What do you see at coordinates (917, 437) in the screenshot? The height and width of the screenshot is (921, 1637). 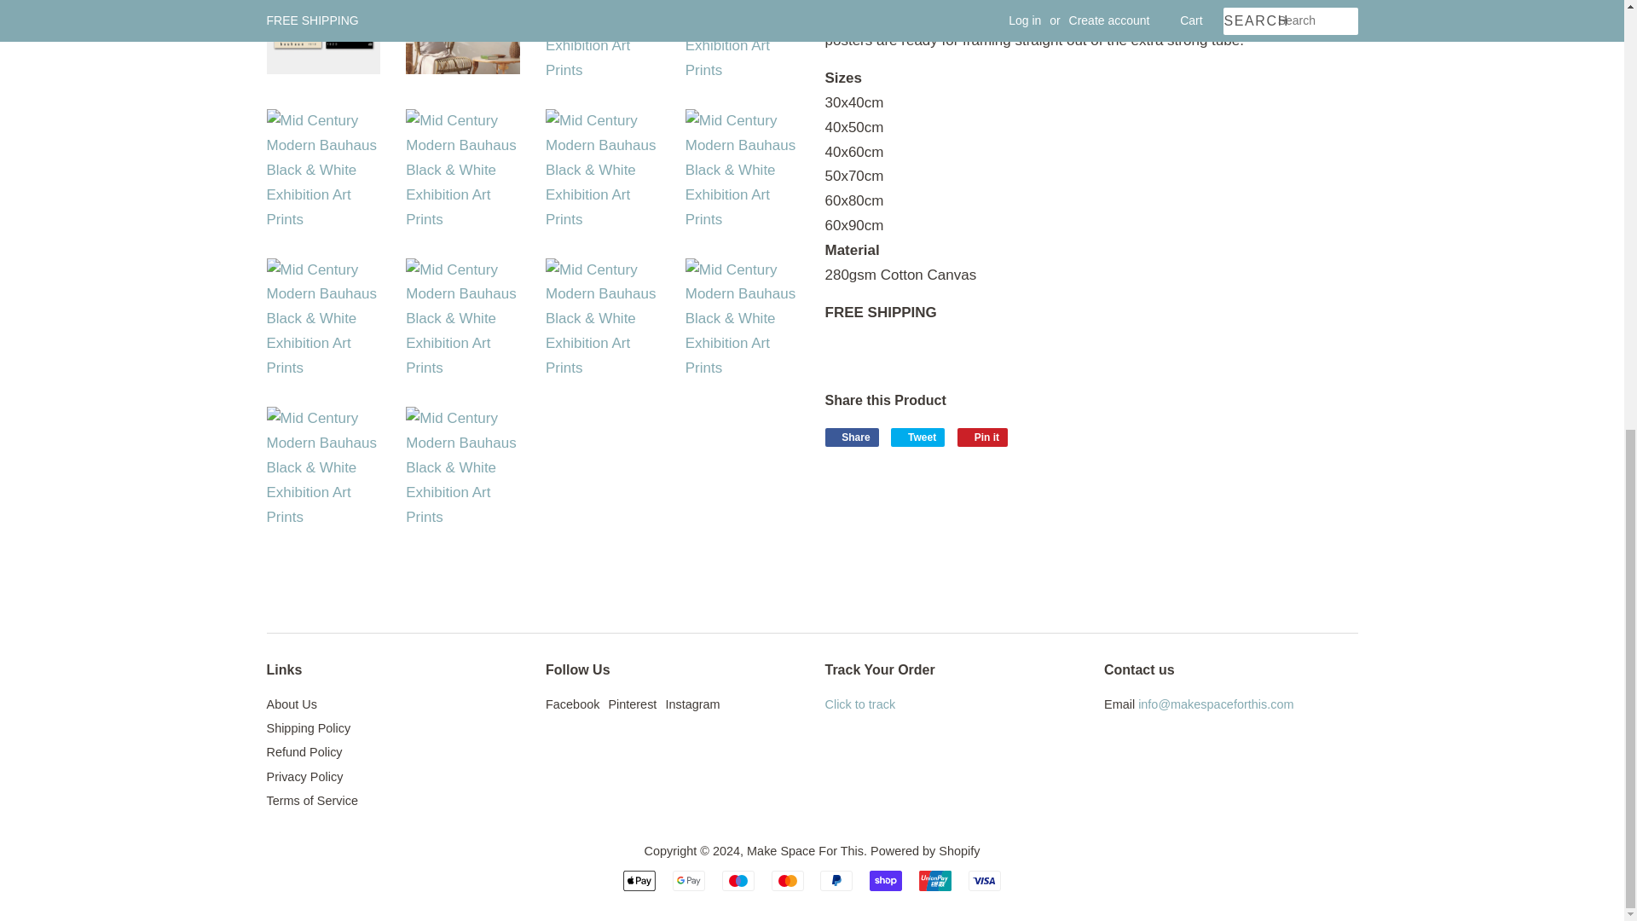 I see `Tweet on Twitter` at bounding box center [917, 437].